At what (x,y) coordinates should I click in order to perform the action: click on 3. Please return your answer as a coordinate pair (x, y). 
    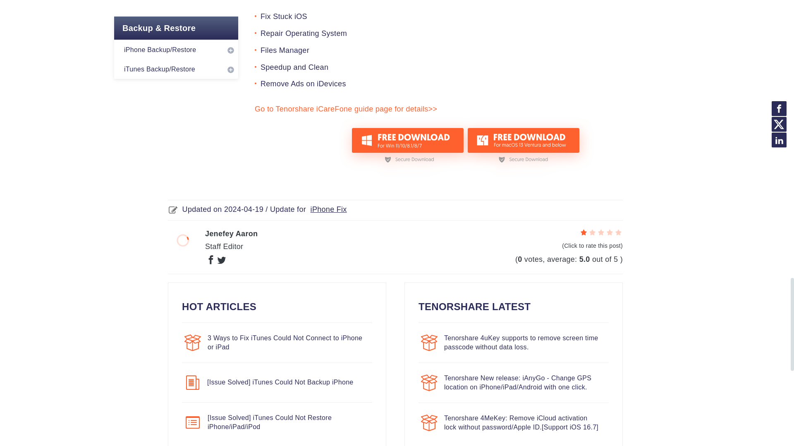
    Looking at the image, I should click on (601, 233).